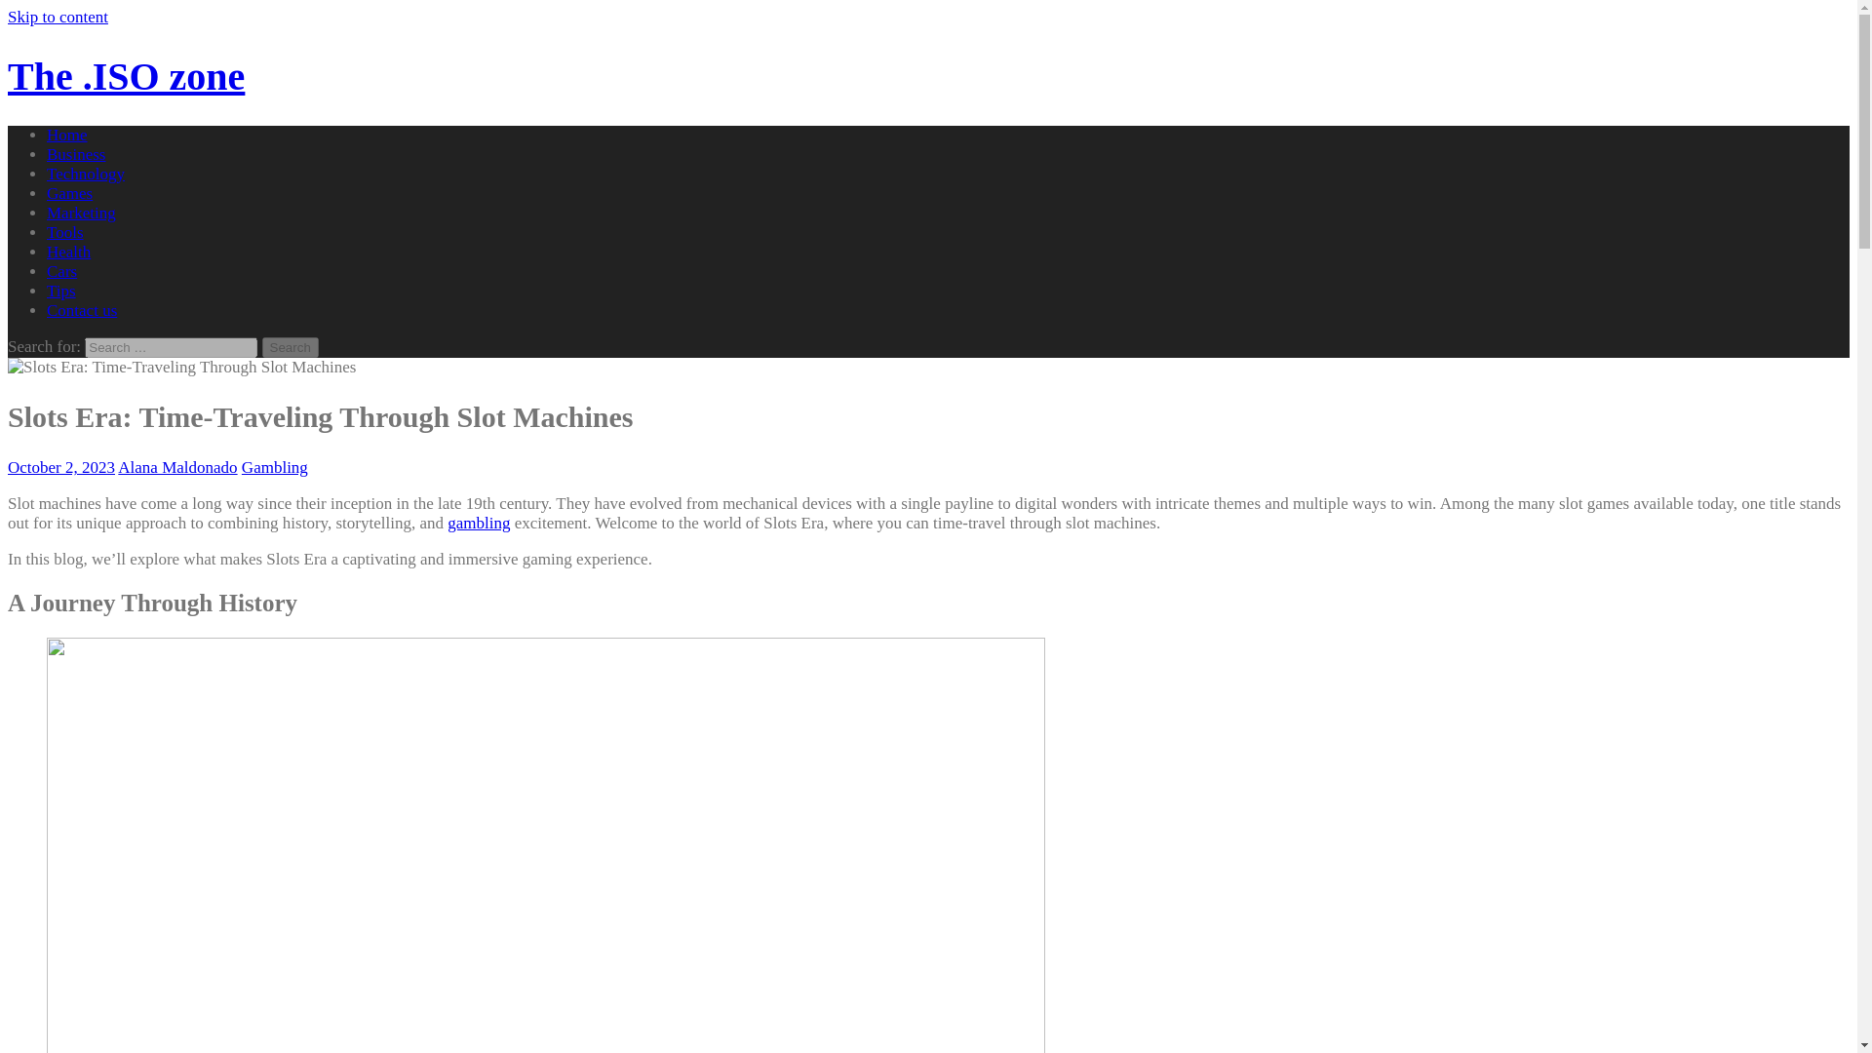 The width and height of the screenshot is (1872, 1053). Describe the element at coordinates (290, 347) in the screenshot. I see `Search` at that location.